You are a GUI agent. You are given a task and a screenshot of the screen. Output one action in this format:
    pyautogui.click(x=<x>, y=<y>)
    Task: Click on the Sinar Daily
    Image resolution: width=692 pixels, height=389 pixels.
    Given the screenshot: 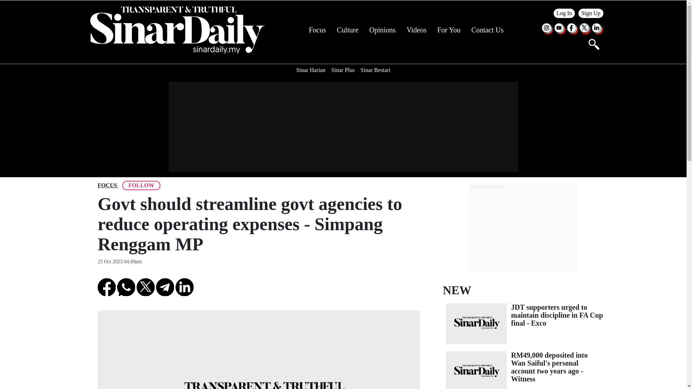 What is the action you would take?
    pyautogui.click(x=177, y=30)
    